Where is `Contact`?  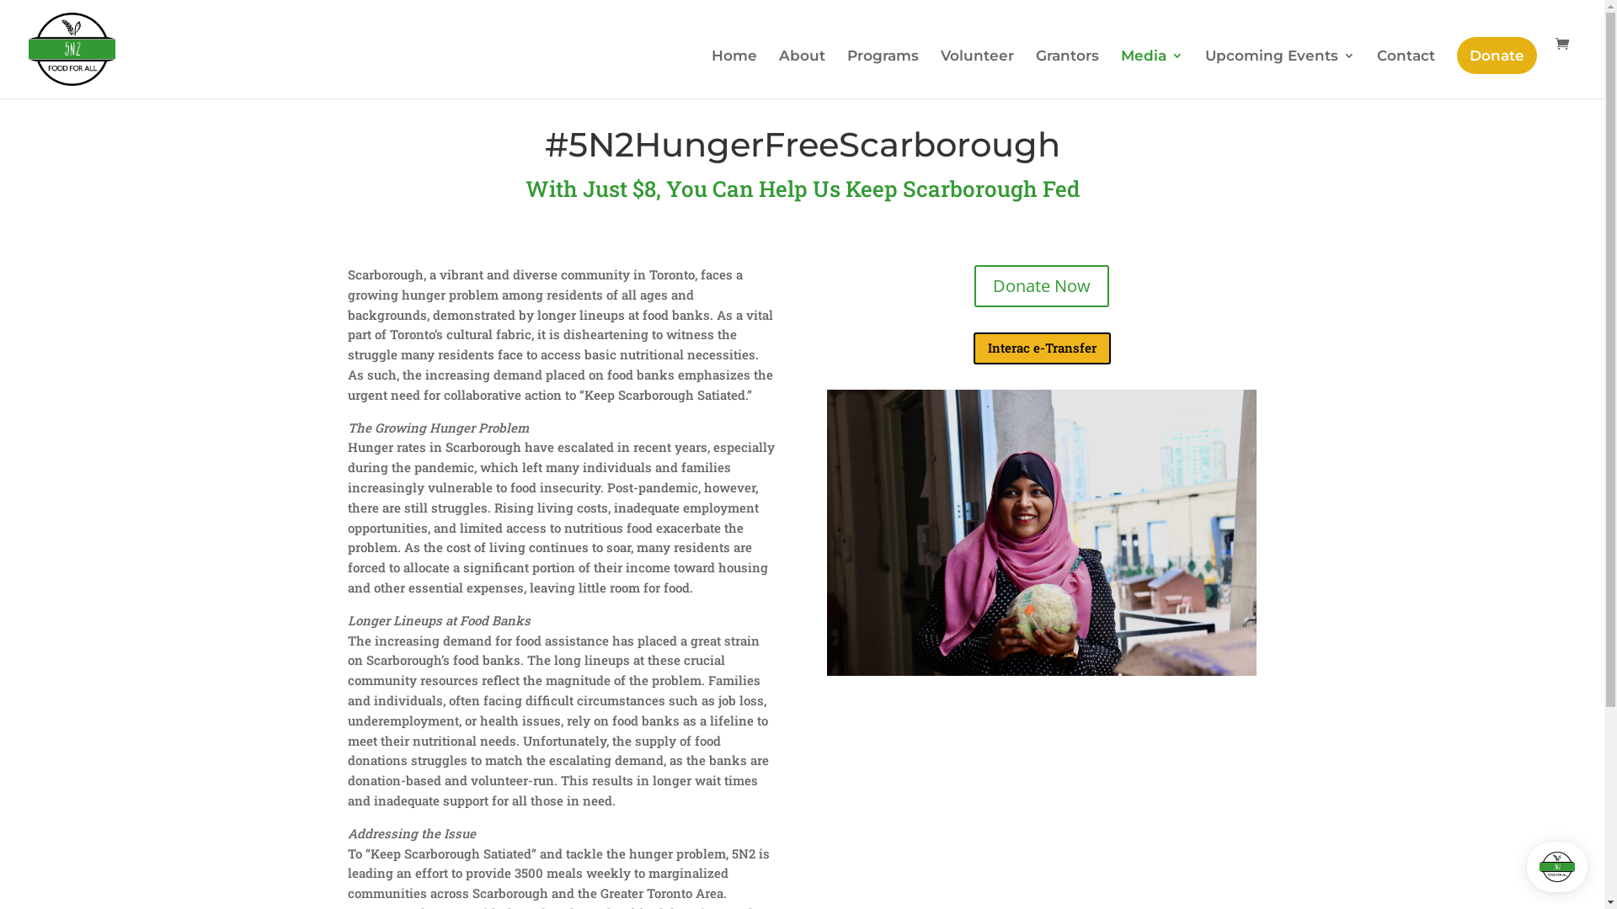
Contact is located at coordinates (1406, 74).